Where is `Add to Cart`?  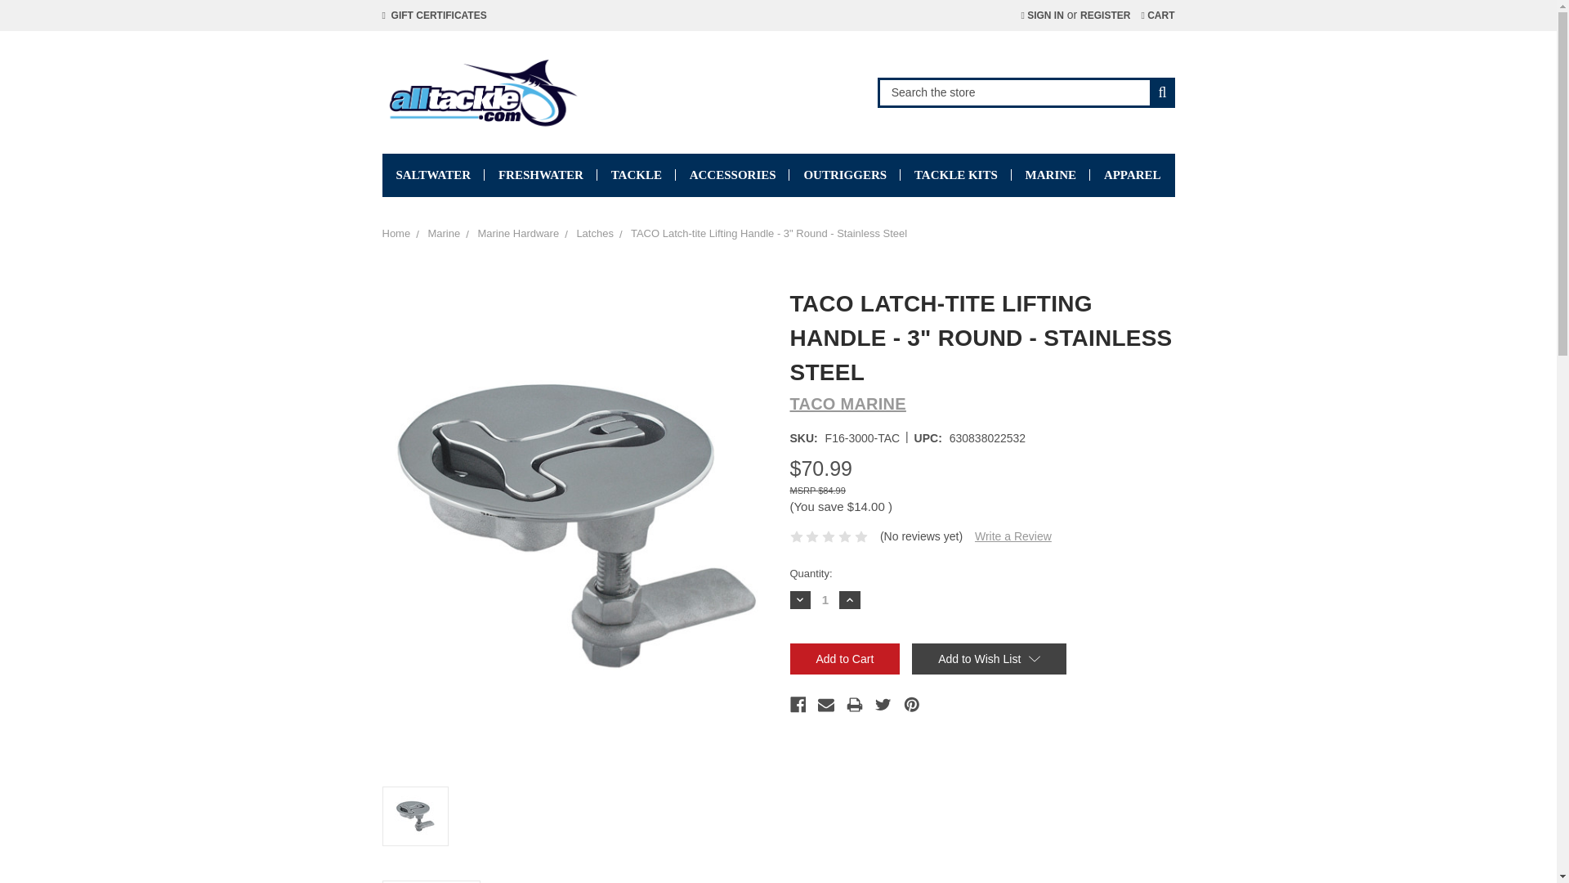 Add to Cart is located at coordinates (843, 659).